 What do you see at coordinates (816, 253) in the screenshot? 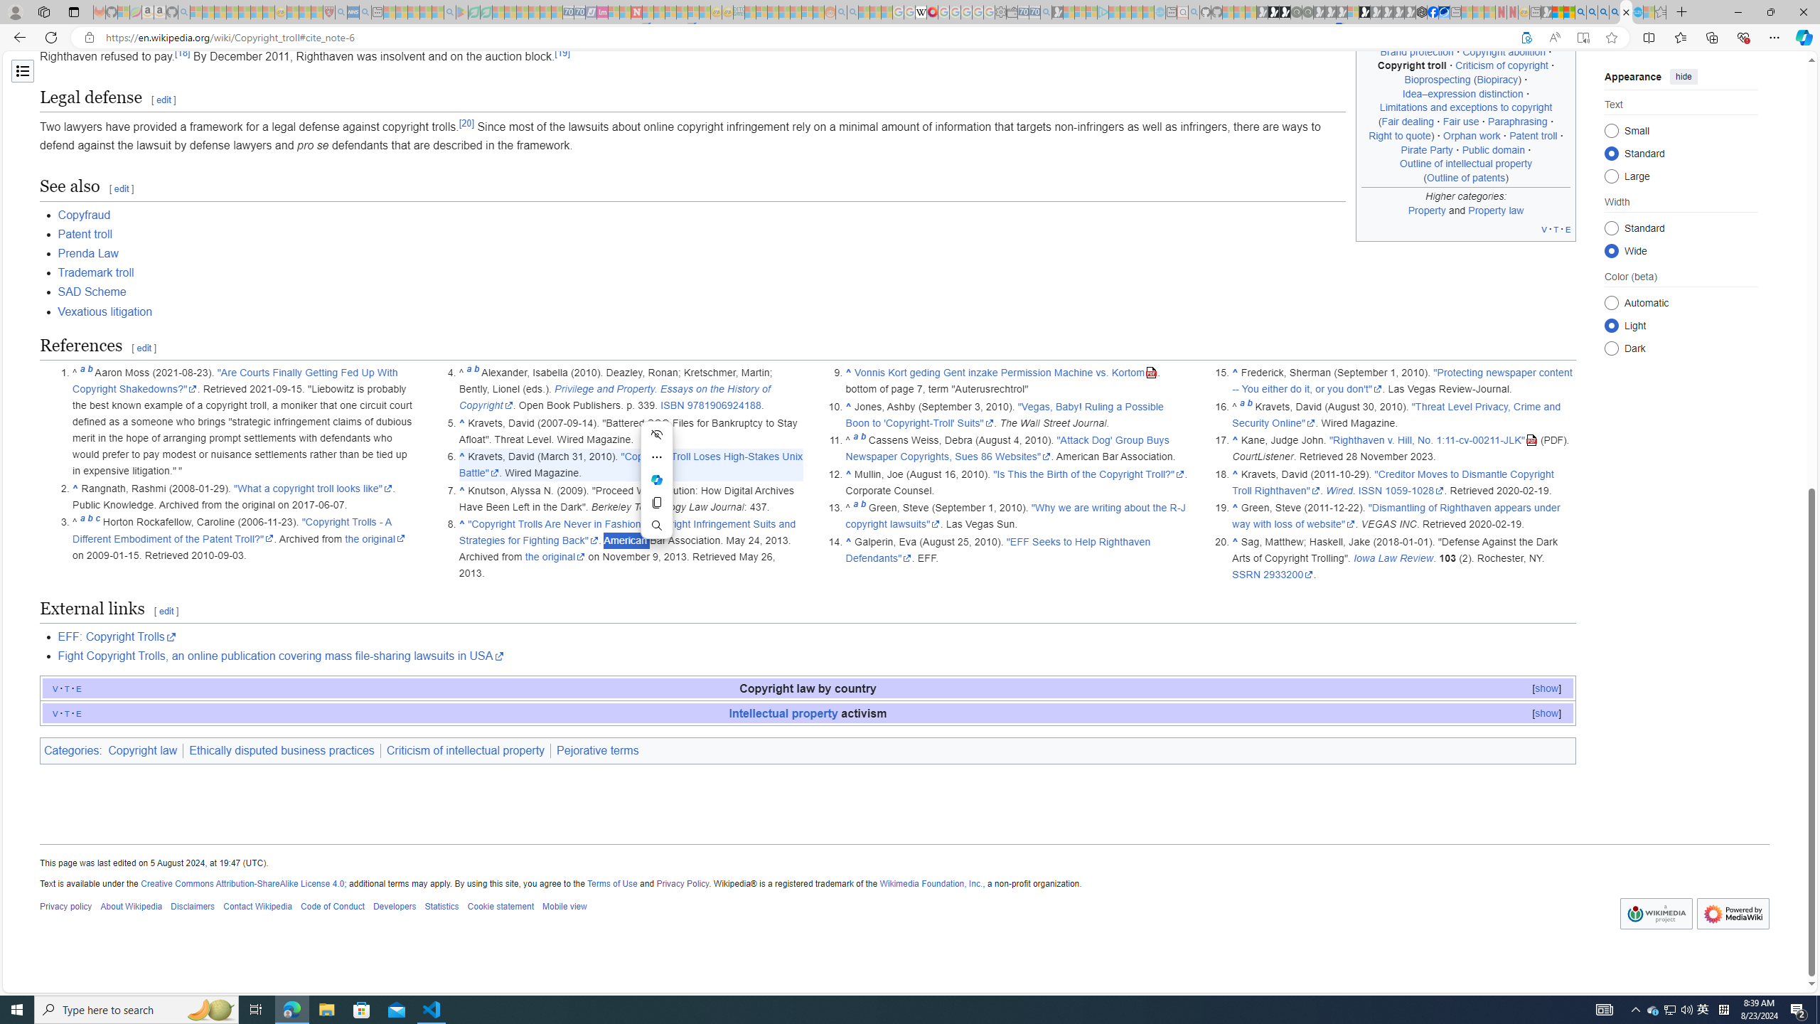
I see `Prenda Law` at bounding box center [816, 253].